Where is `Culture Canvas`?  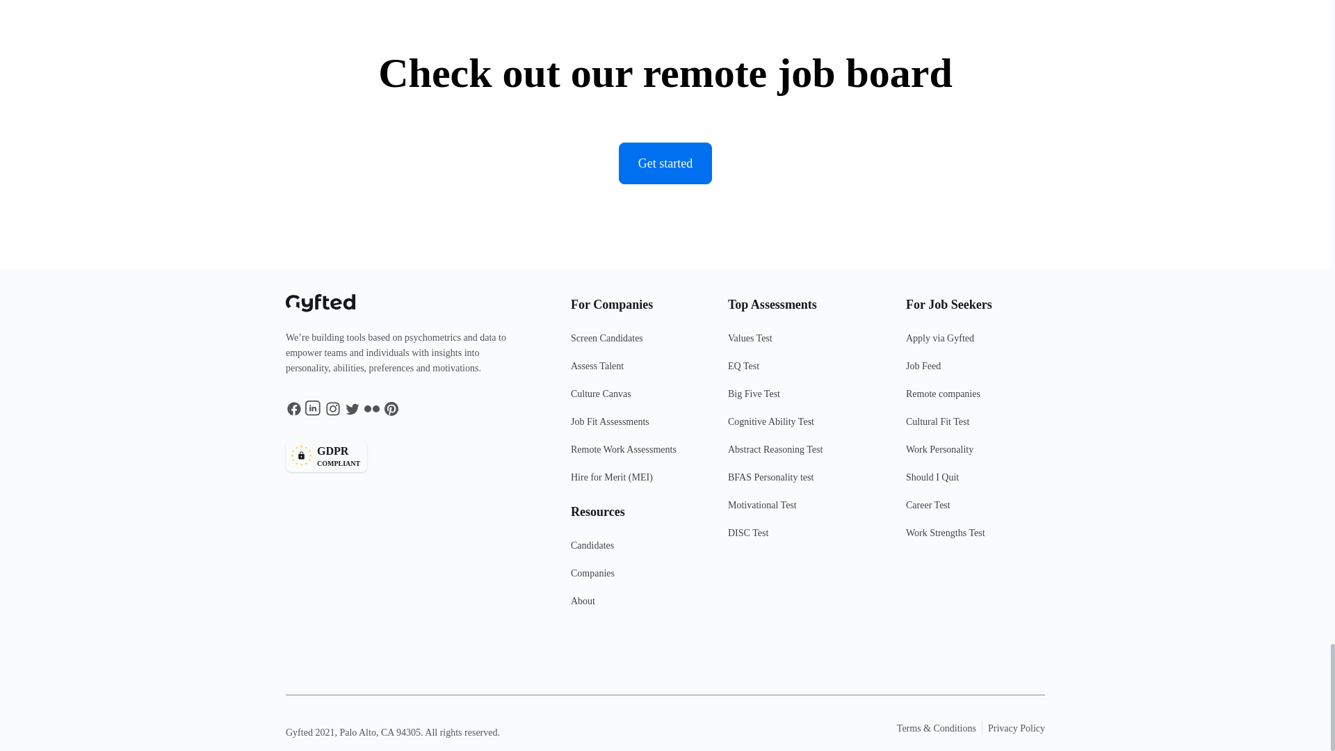
Culture Canvas is located at coordinates (640, 400).